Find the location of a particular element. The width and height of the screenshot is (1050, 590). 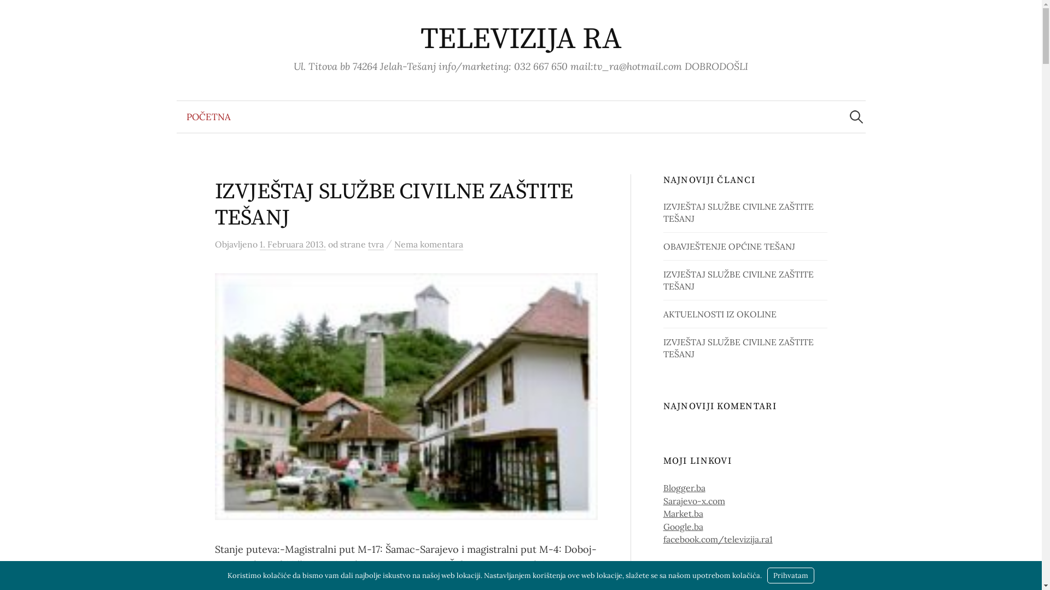

Blogger.ba is located at coordinates (685, 487).